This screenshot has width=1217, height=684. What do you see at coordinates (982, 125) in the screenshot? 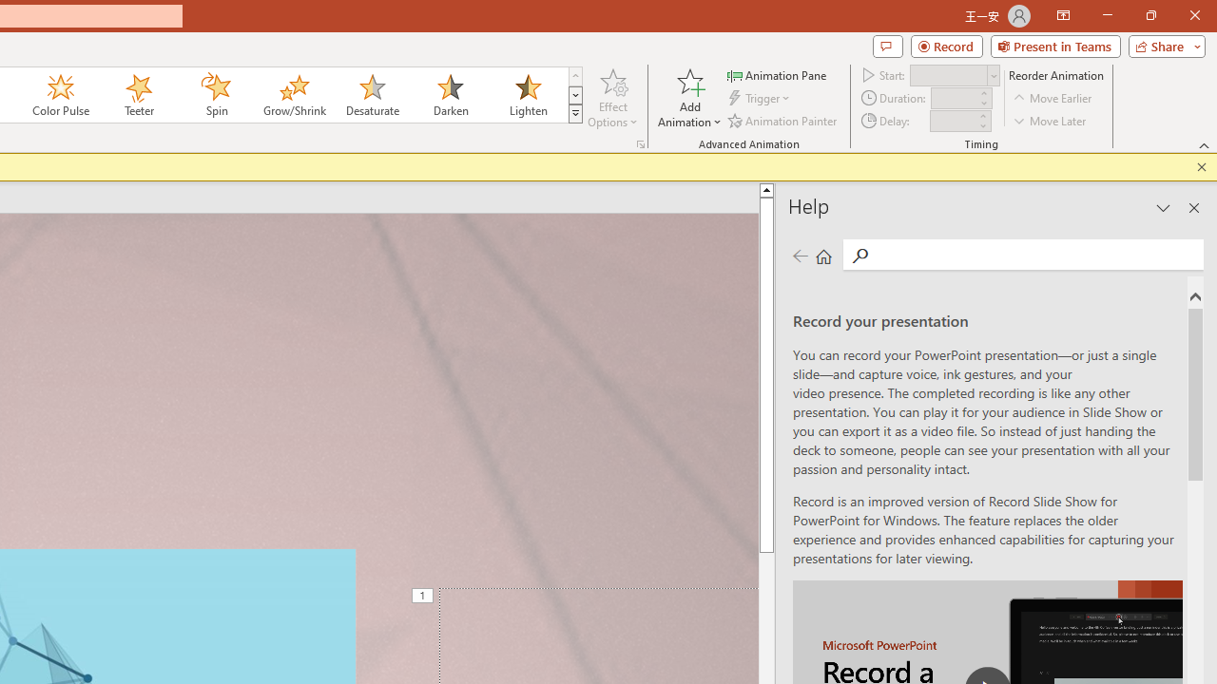
I see `Less` at bounding box center [982, 125].